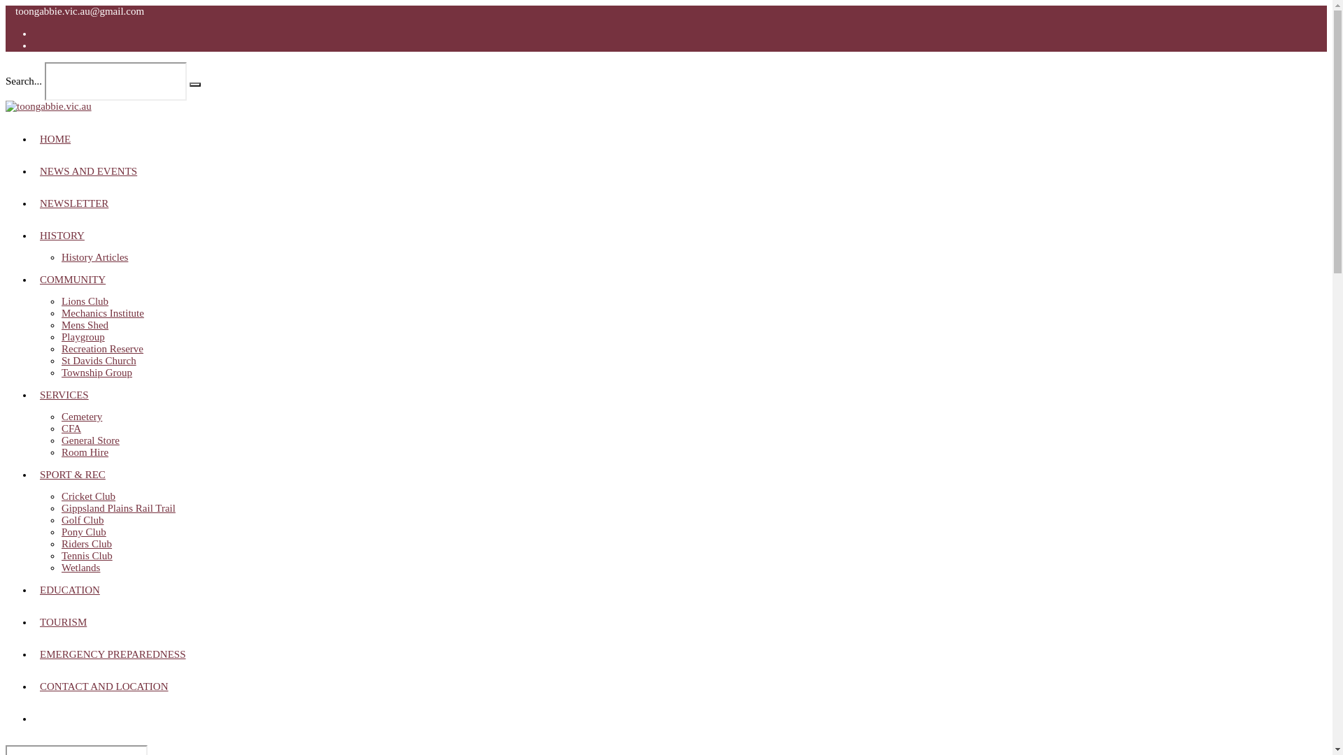 The image size is (1343, 755). I want to click on Riders Club, so click(87, 544).